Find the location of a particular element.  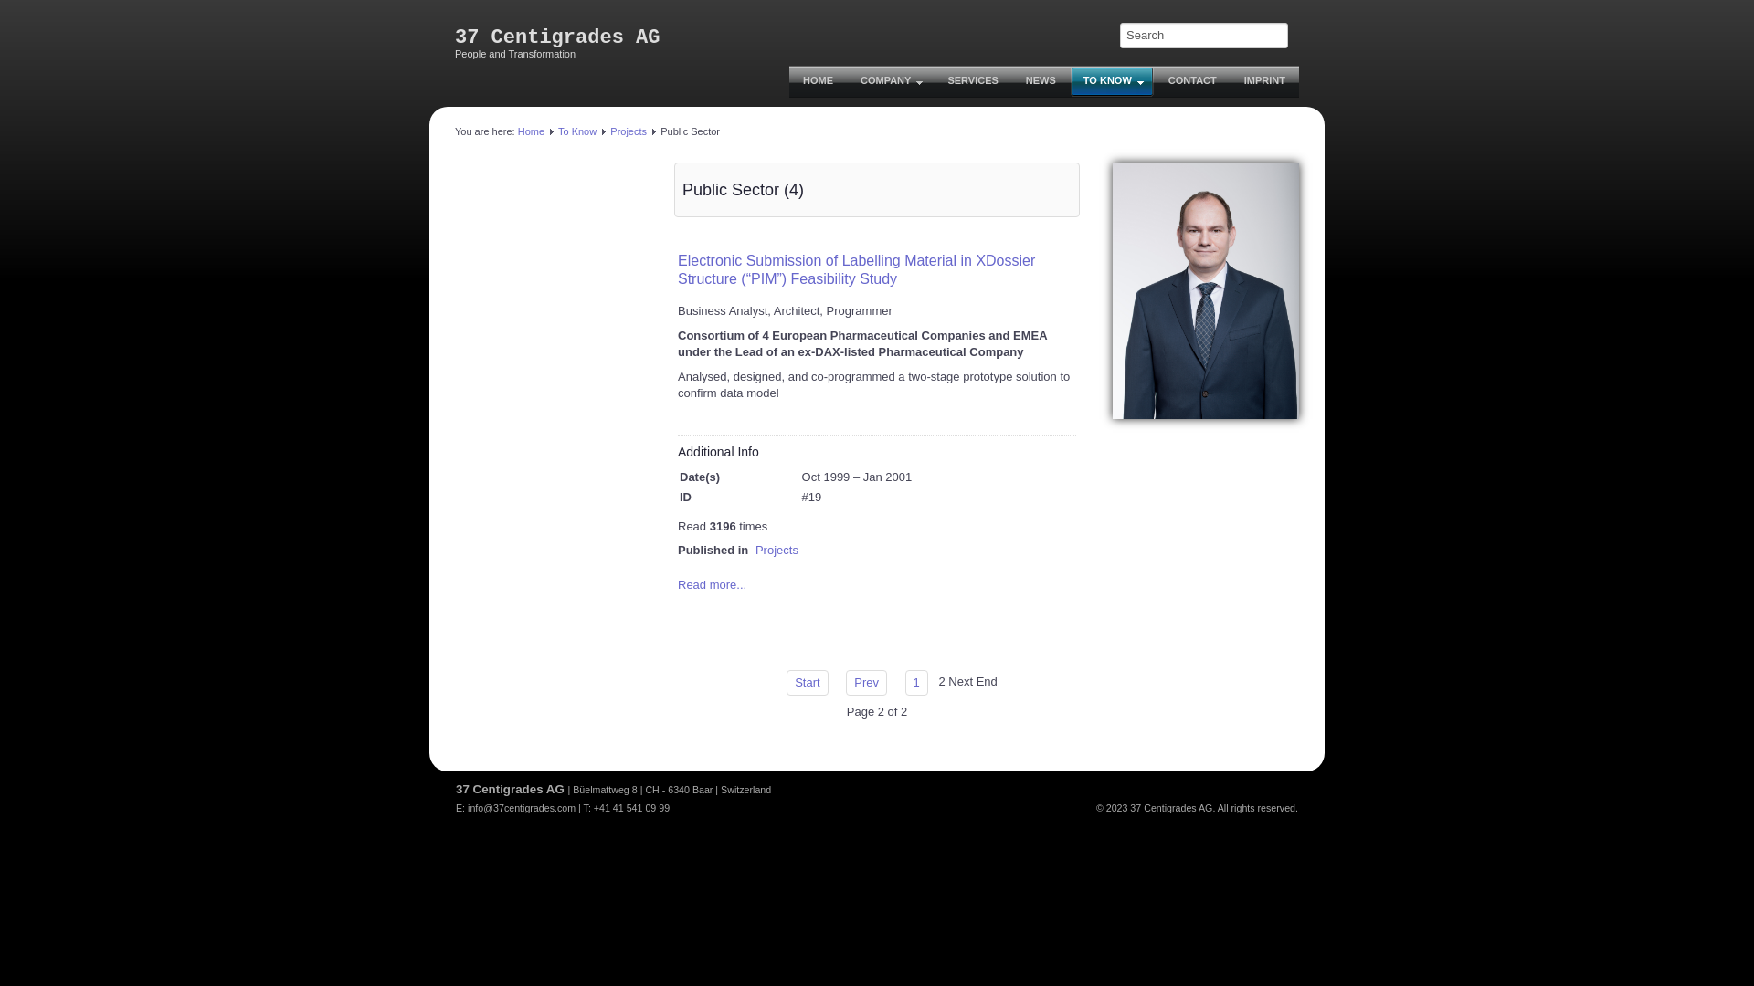

Projects is located at coordinates (777, 550).